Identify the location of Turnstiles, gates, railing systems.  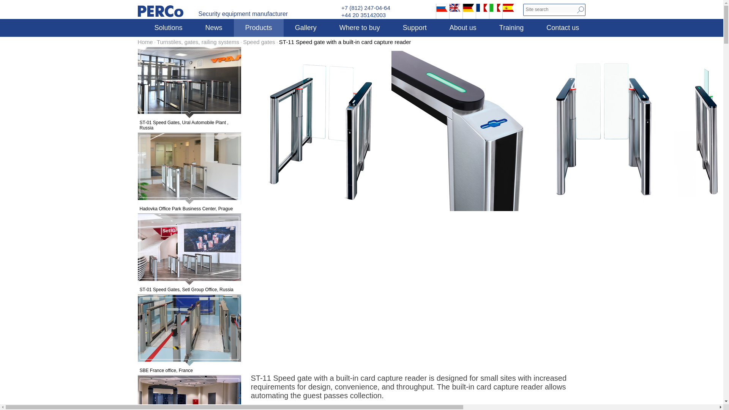
(197, 42).